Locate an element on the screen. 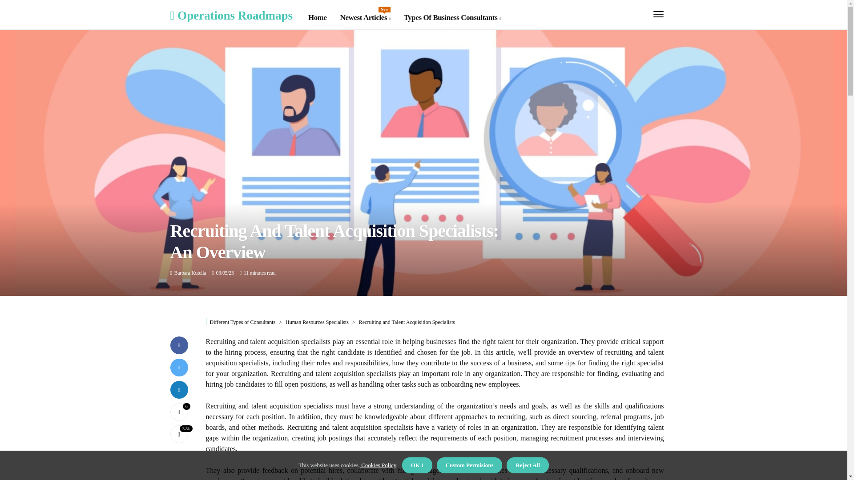  Like is located at coordinates (190, 273).